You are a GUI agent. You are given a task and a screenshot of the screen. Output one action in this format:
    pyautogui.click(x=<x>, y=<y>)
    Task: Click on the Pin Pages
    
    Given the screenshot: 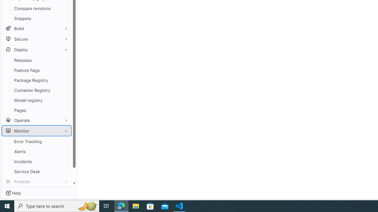 What is the action you would take?
    pyautogui.click(x=65, y=110)
    